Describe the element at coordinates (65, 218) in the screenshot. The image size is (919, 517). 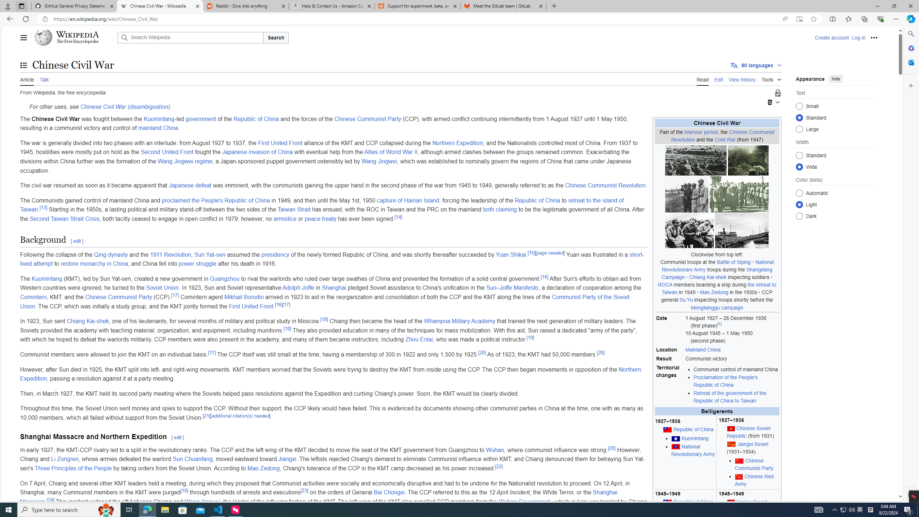
I see `Second Taiwan Strait Crisis` at that location.